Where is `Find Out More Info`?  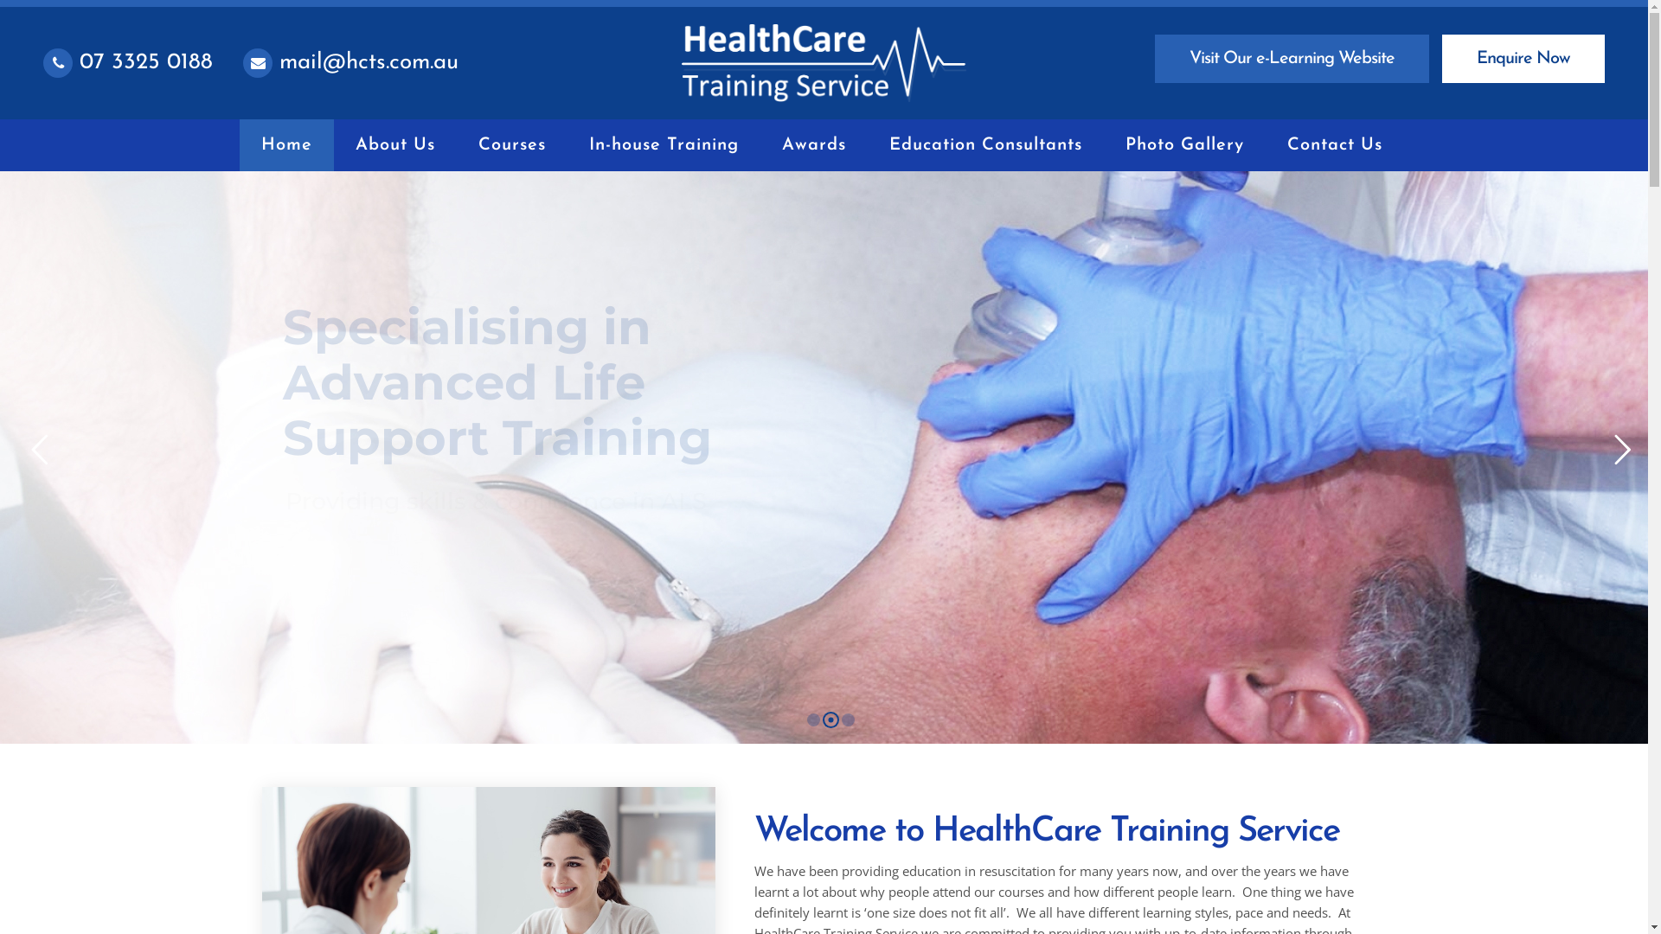
Find Out More Info is located at coordinates (392, 532).